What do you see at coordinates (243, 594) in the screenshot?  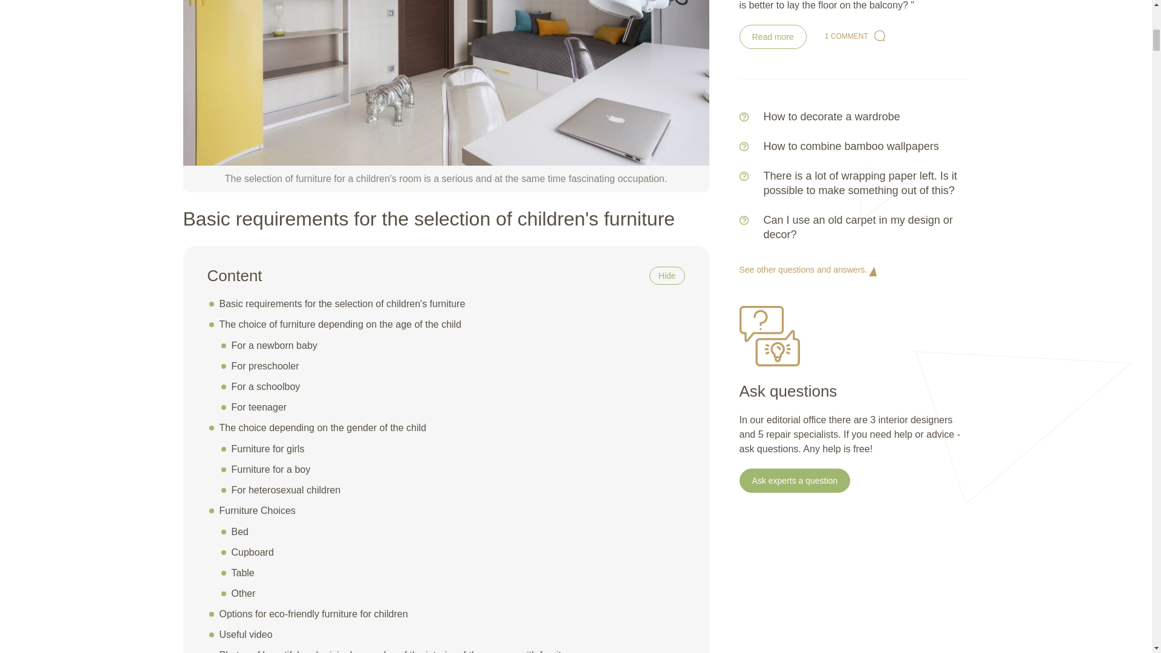 I see `Other` at bounding box center [243, 594].